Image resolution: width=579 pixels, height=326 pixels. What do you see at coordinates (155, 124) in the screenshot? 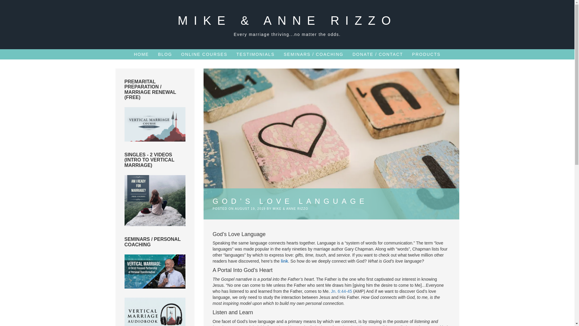
I see `VIDEO CHANNEL` at bounding box center [155, 124].